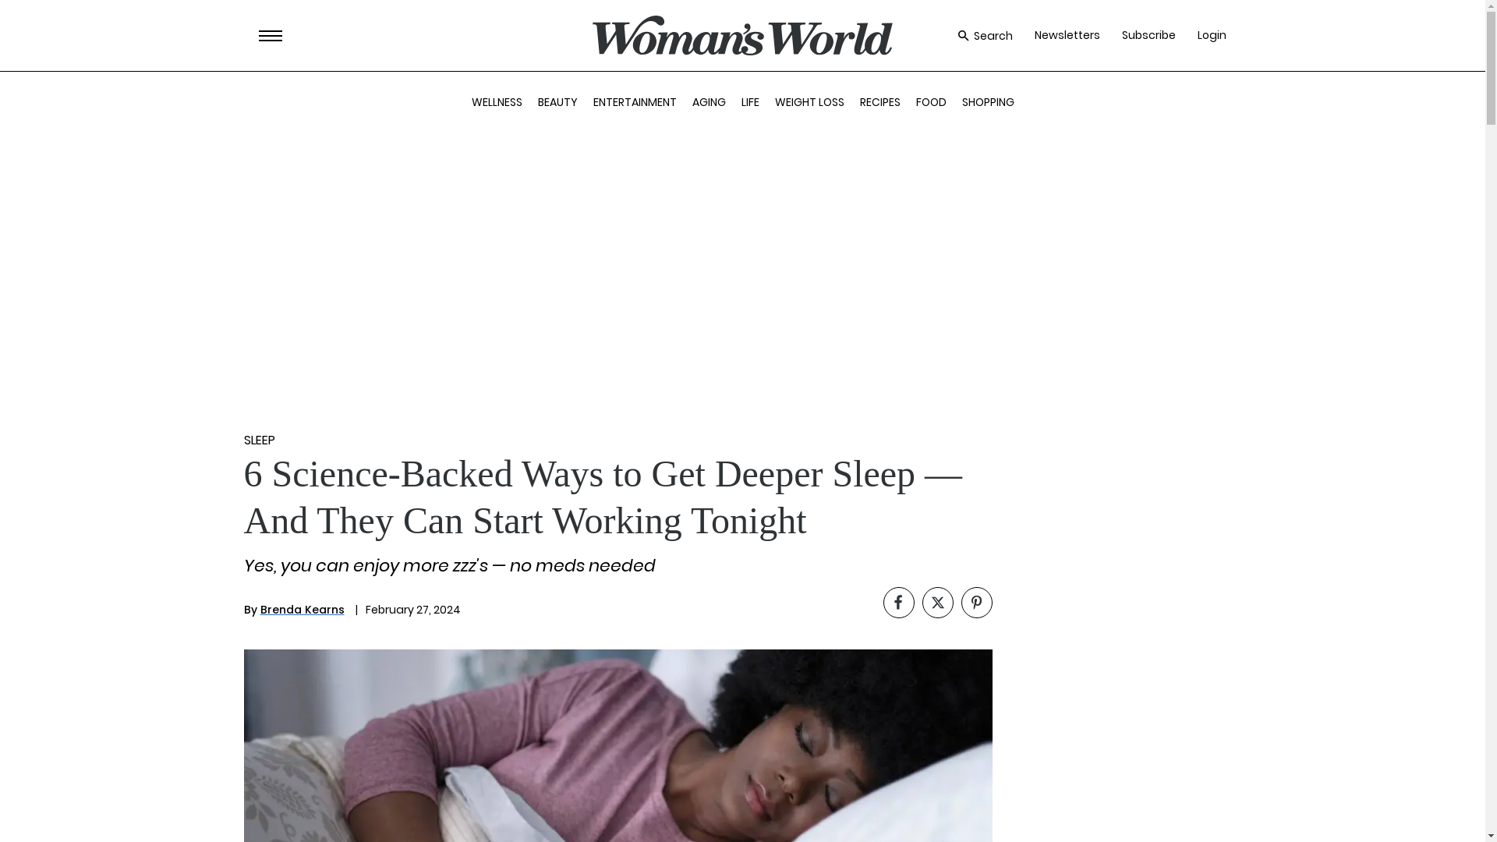  I want to click on MENU, so click(271, 36).